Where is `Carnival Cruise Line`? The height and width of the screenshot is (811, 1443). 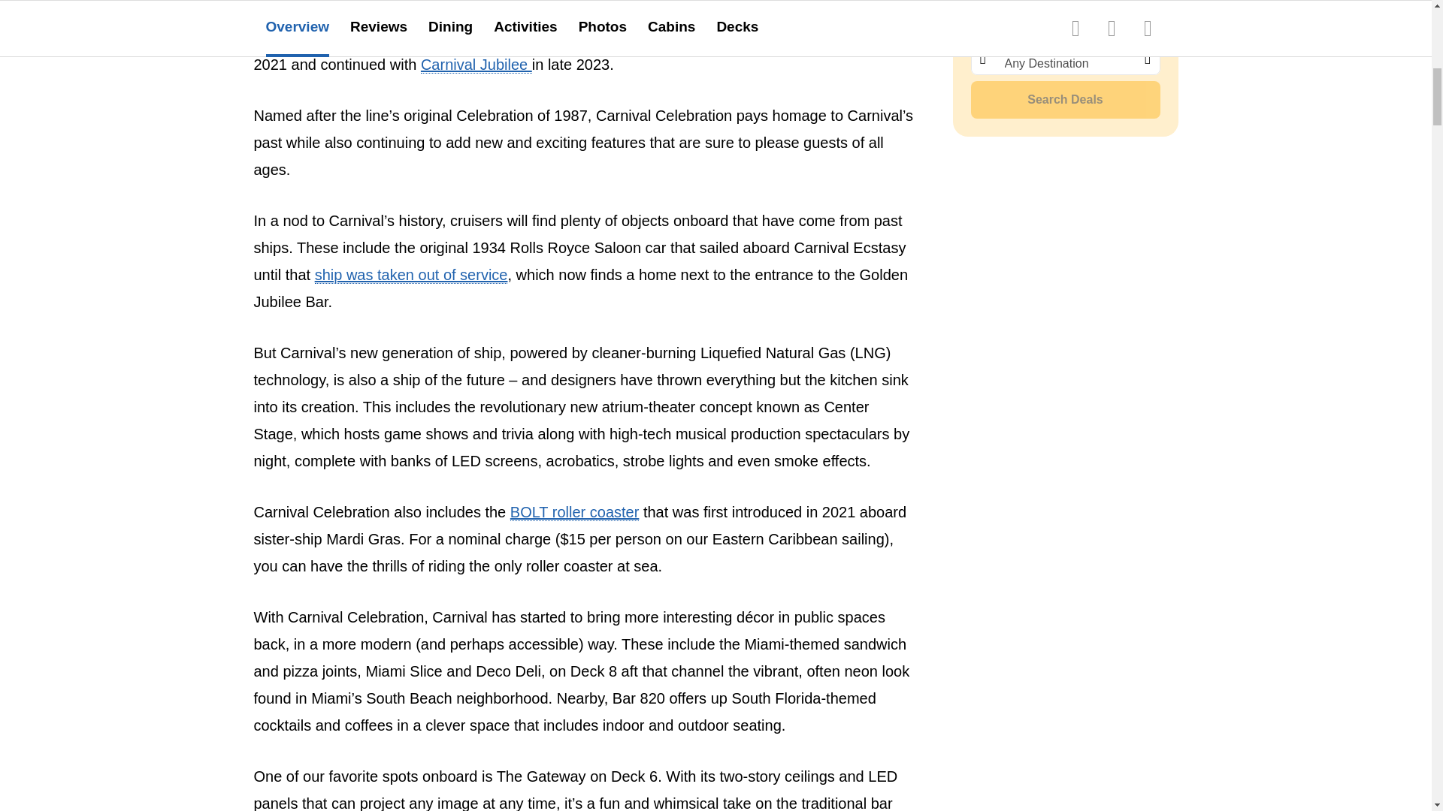
Carnival Cruise Line is located at coordinates (536, 38).